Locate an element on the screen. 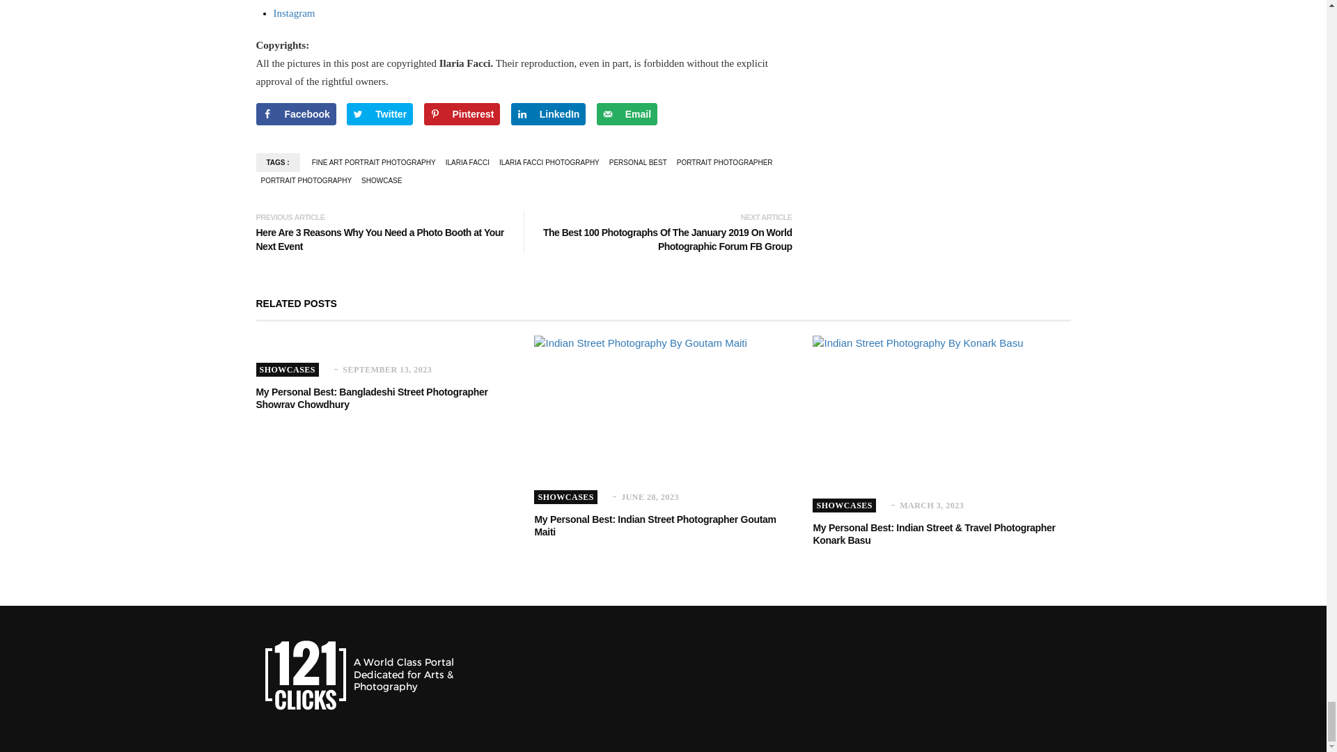 The width and height of the screenshot is (1337, 752). Share on Facebook is located at coordinates (297, 114).